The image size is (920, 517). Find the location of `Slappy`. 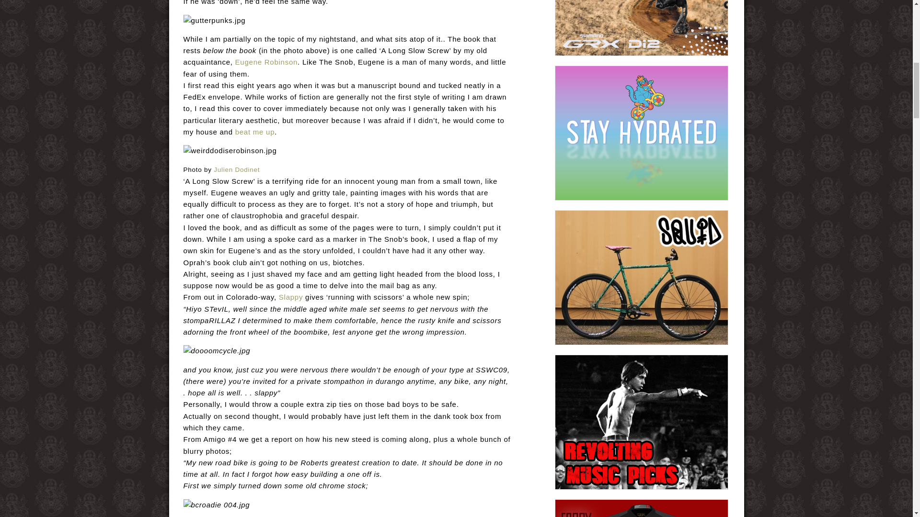

Slappy is located at coordinates (290, 297).